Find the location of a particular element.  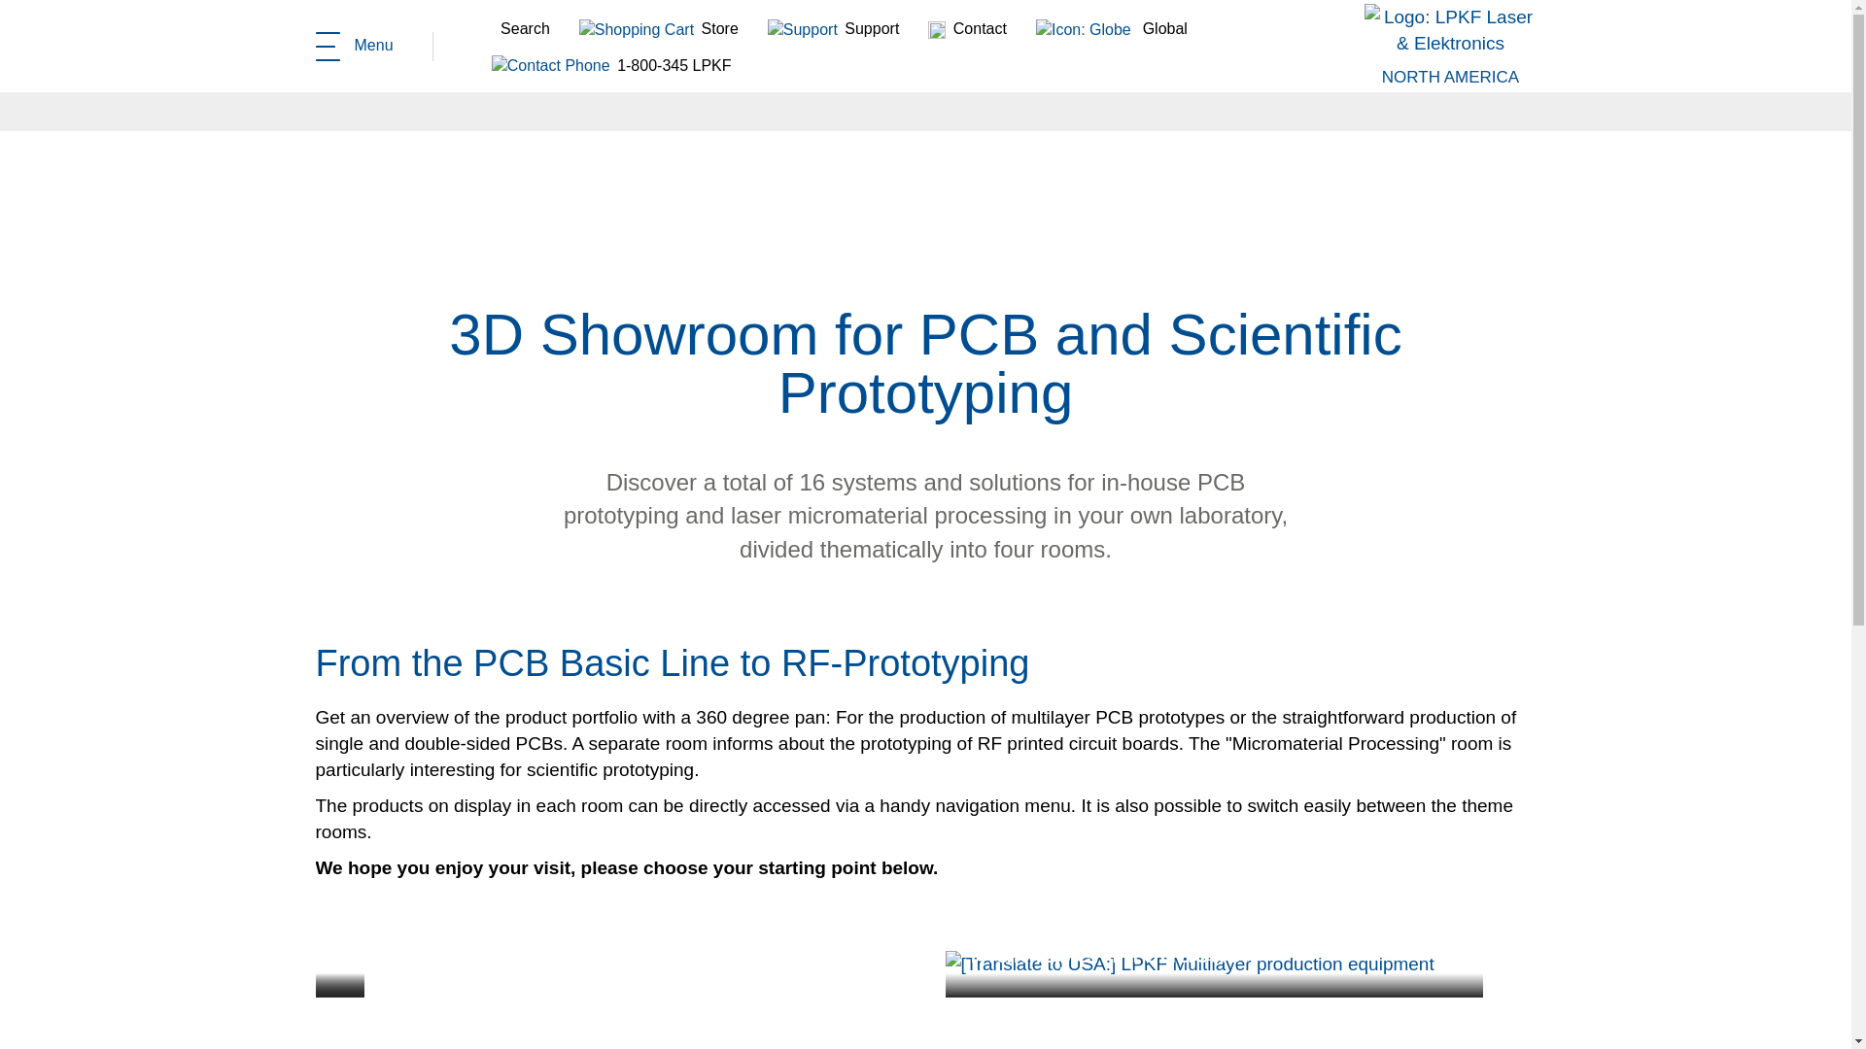

 Contact Phone is located at coordinates (611, 64).